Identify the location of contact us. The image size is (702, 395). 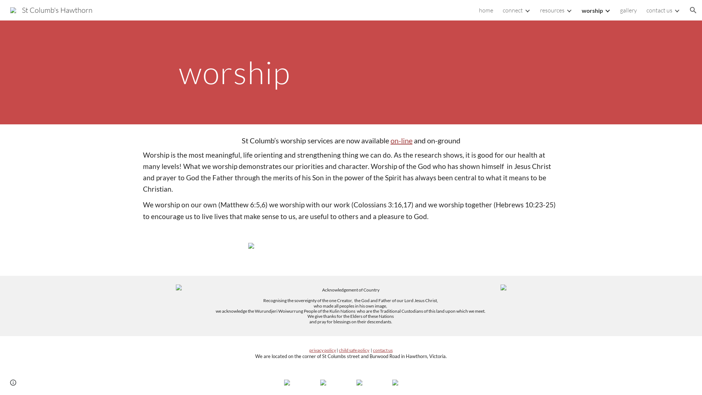
(660, 10).